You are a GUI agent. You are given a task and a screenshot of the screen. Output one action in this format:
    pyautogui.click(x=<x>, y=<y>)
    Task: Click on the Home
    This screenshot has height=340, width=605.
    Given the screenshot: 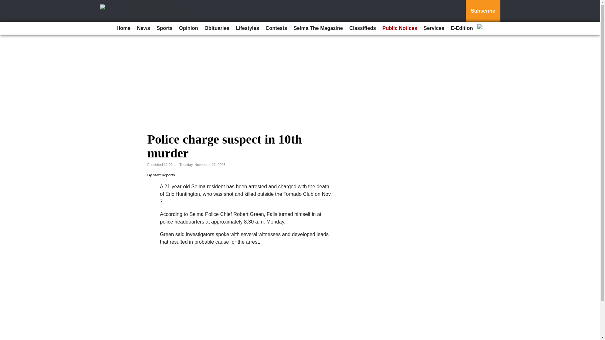 What is the action you would take?
    pyautogui.click(x=124, y=28)
    